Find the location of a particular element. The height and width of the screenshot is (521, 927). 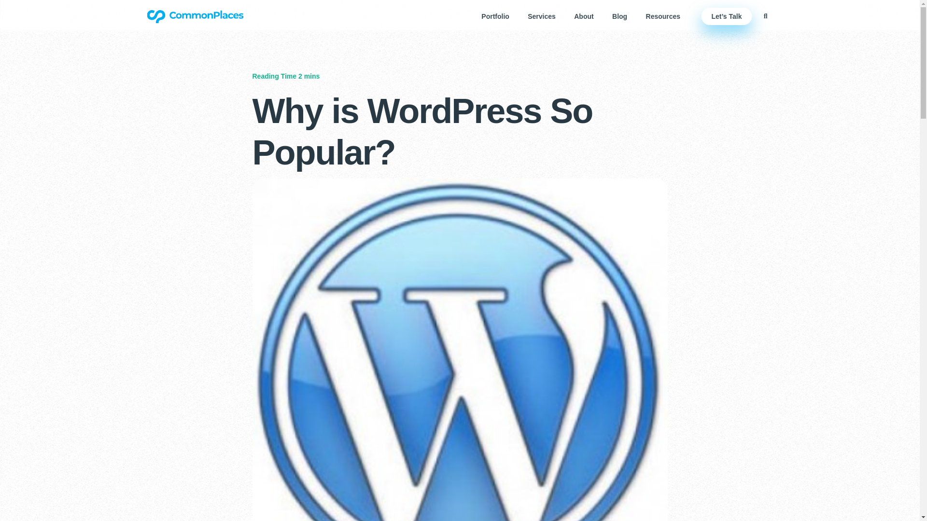

Portfolio is located at coordinates (495, 16).